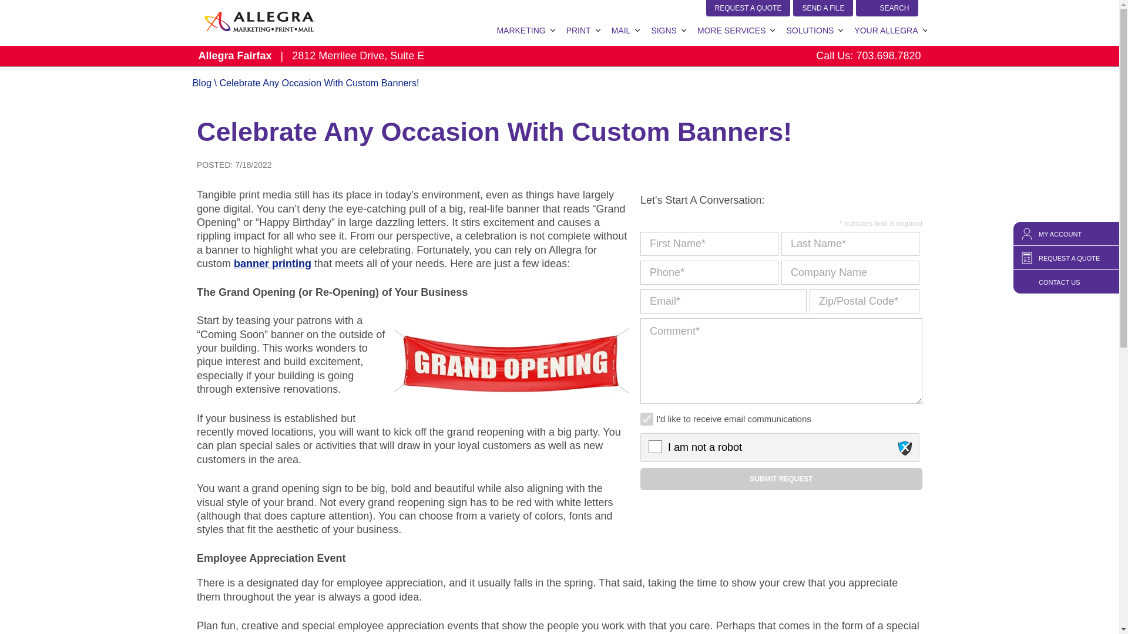  Describe the element at coordinates (521, 31) in the screenshot. I see `MARKETING` at that location.